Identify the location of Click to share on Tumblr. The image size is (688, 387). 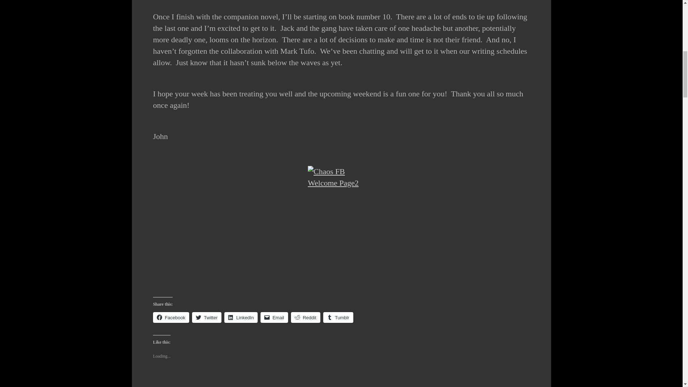
(338, 317).